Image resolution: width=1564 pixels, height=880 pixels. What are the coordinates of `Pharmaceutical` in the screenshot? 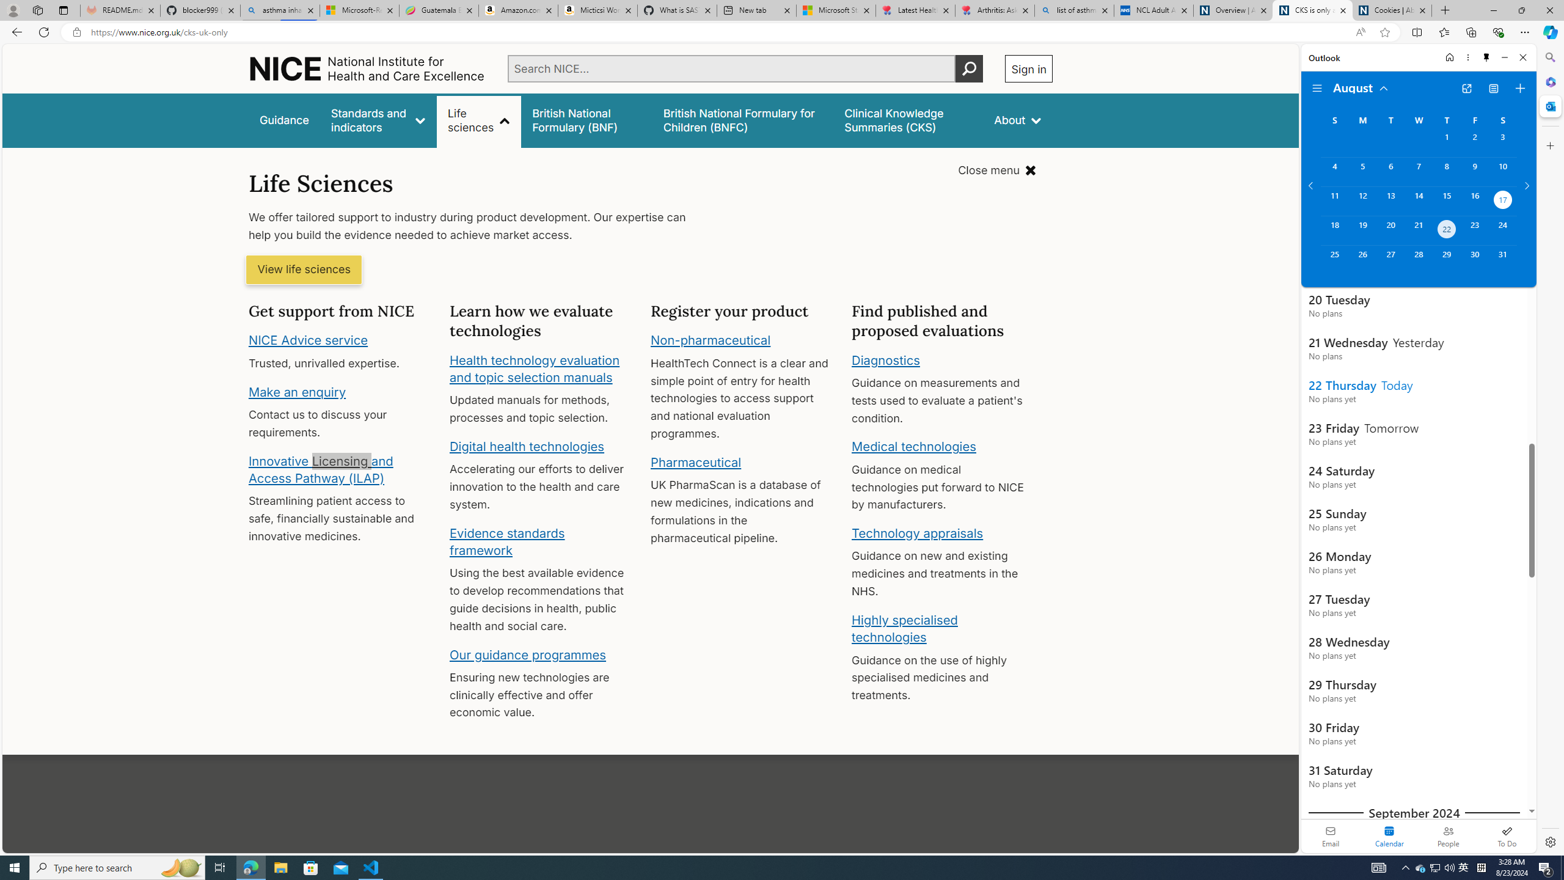 It's located at (695, 462).